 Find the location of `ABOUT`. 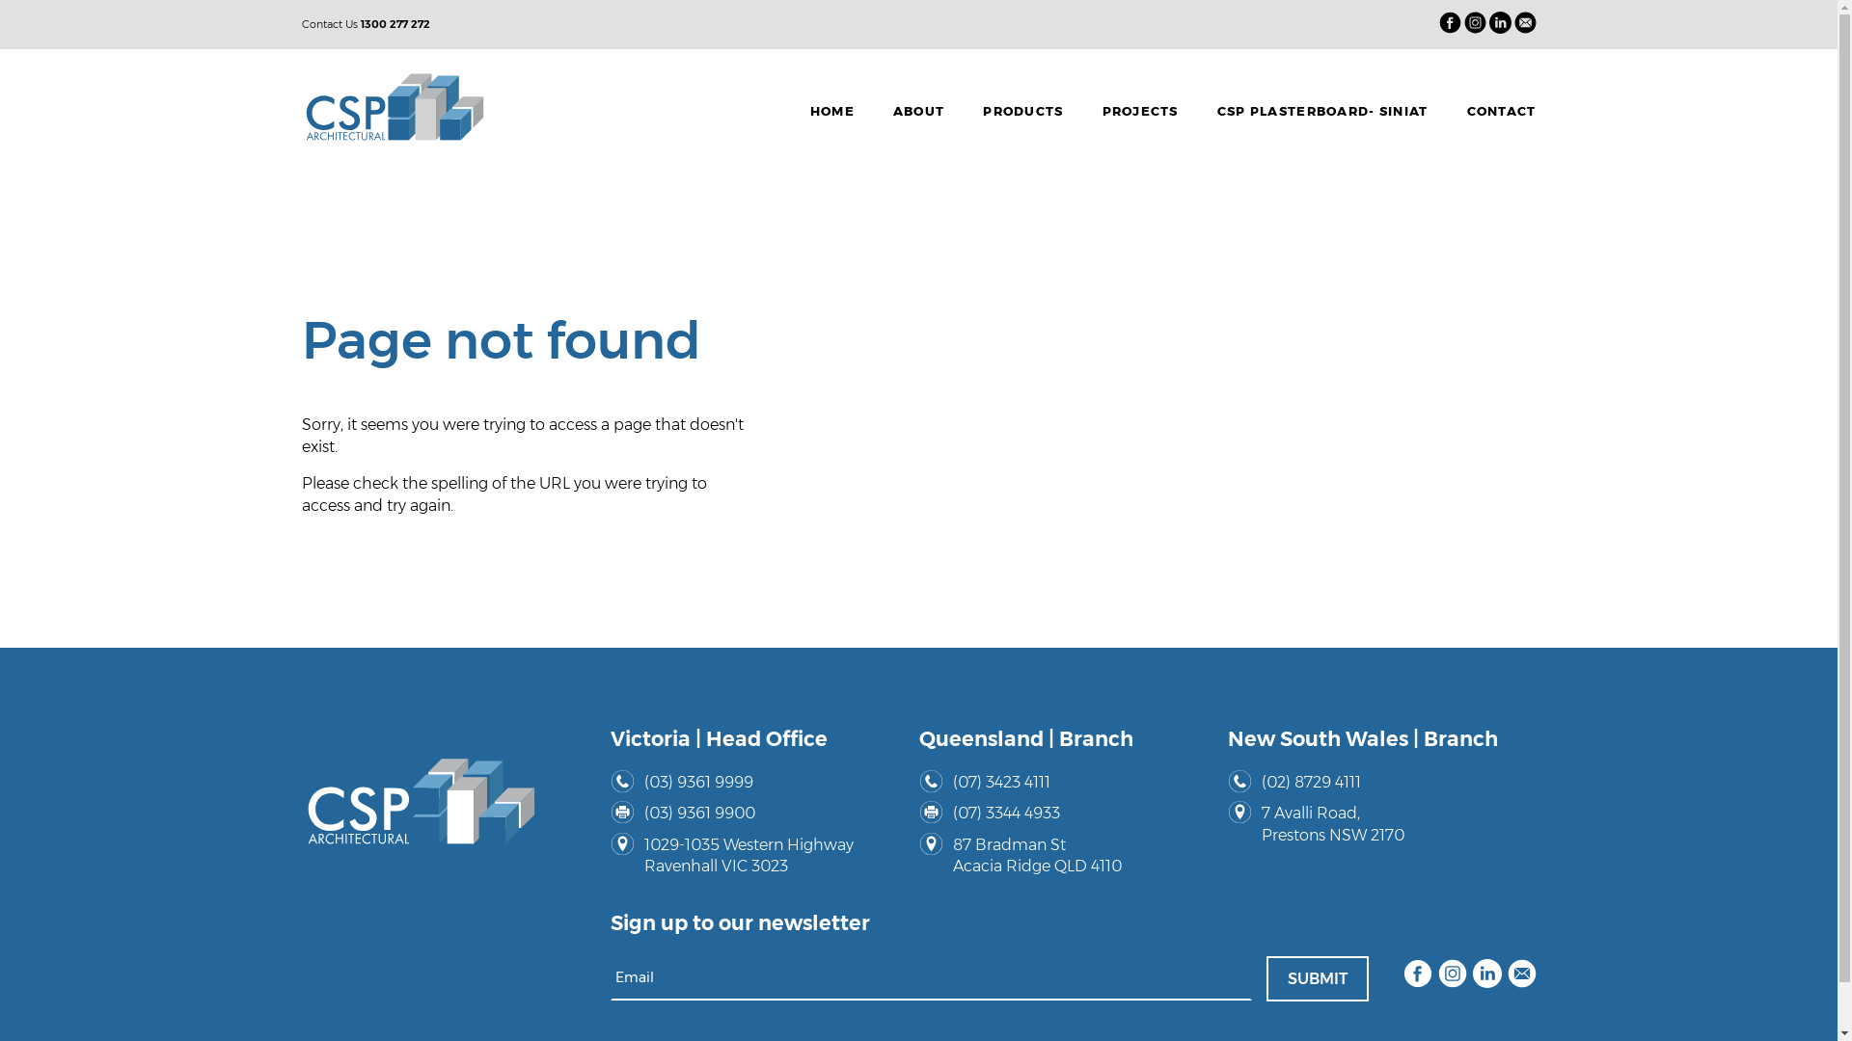

ABOUT is located at coordinates (918, 107).